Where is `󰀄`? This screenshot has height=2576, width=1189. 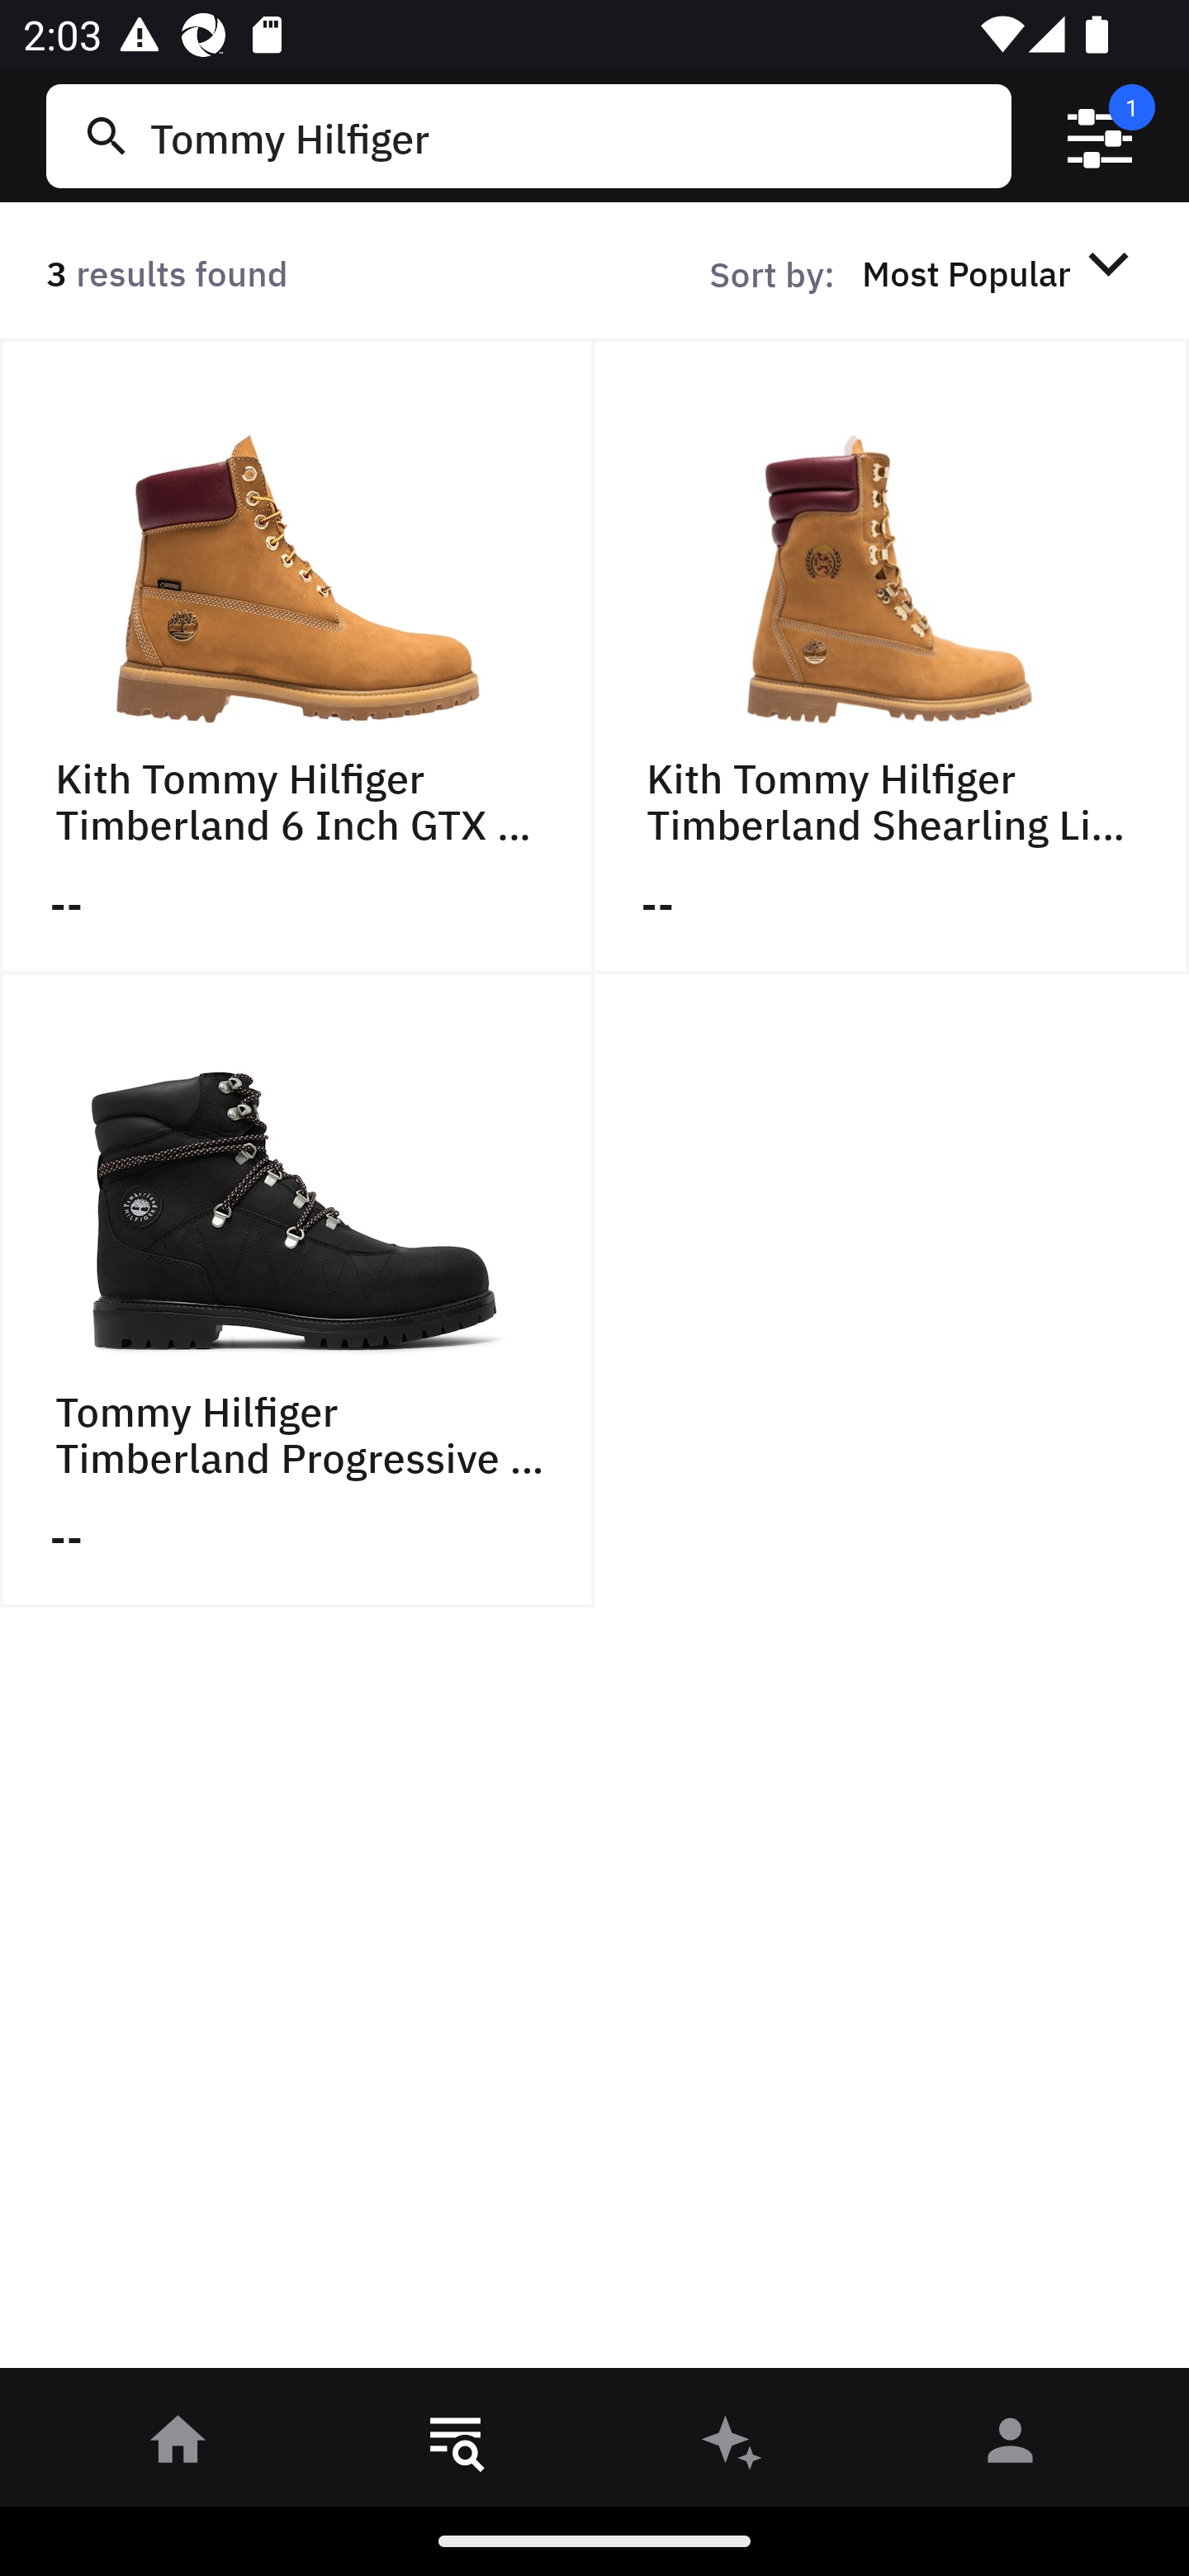
󰀄 is located at coordinates (1011, 2446).